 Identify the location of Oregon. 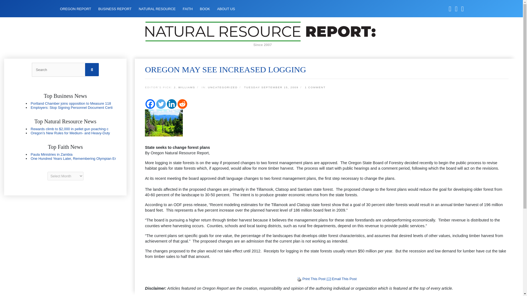
(65, 156).